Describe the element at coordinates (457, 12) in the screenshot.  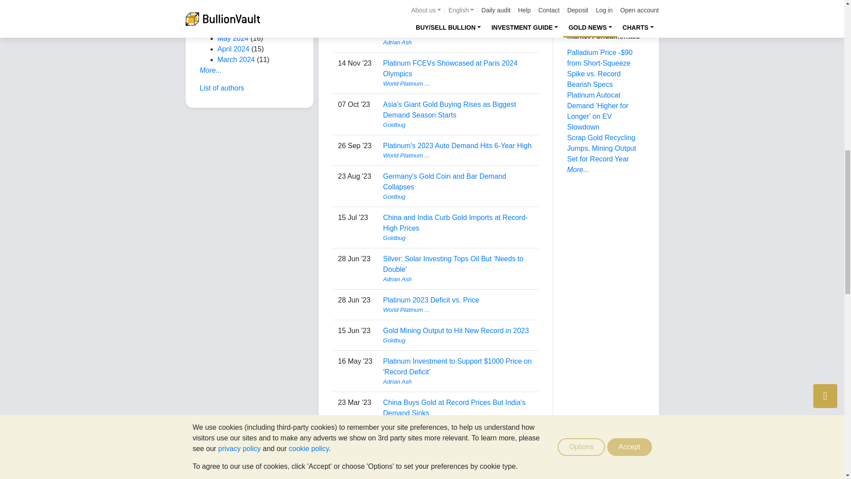
I see `View user profile.` at that location.